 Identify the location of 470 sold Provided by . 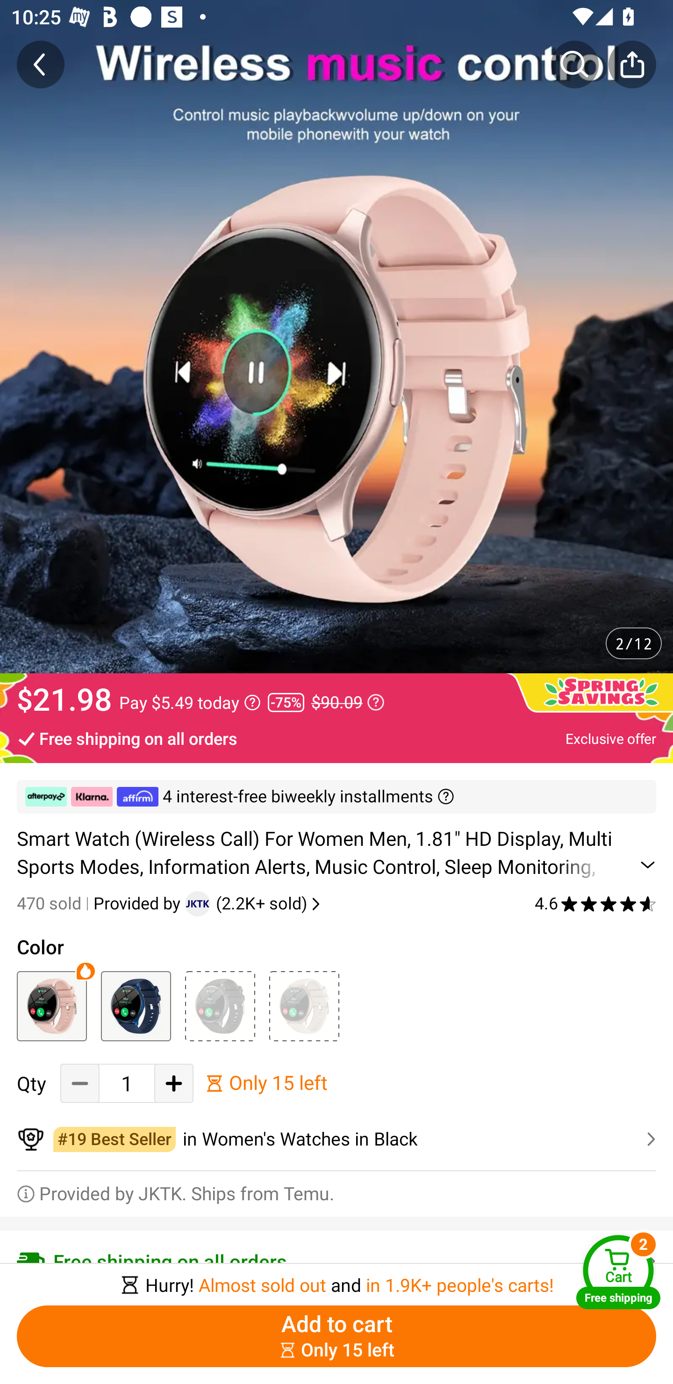
(101, 903).